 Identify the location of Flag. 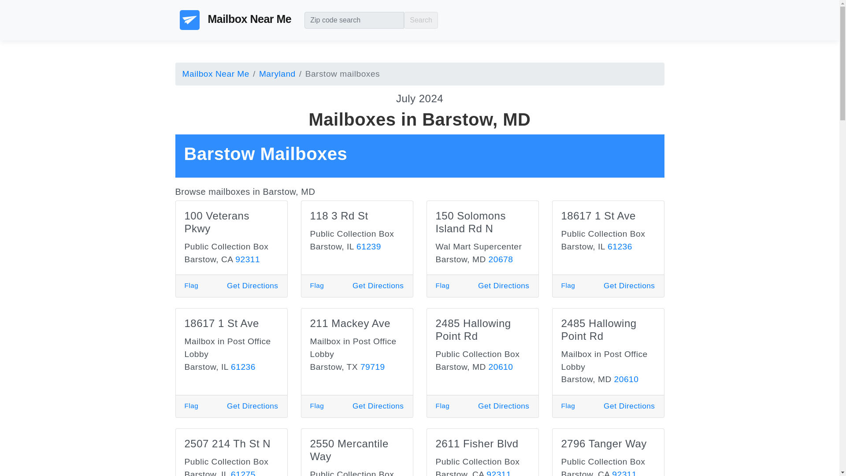
(317, 405).